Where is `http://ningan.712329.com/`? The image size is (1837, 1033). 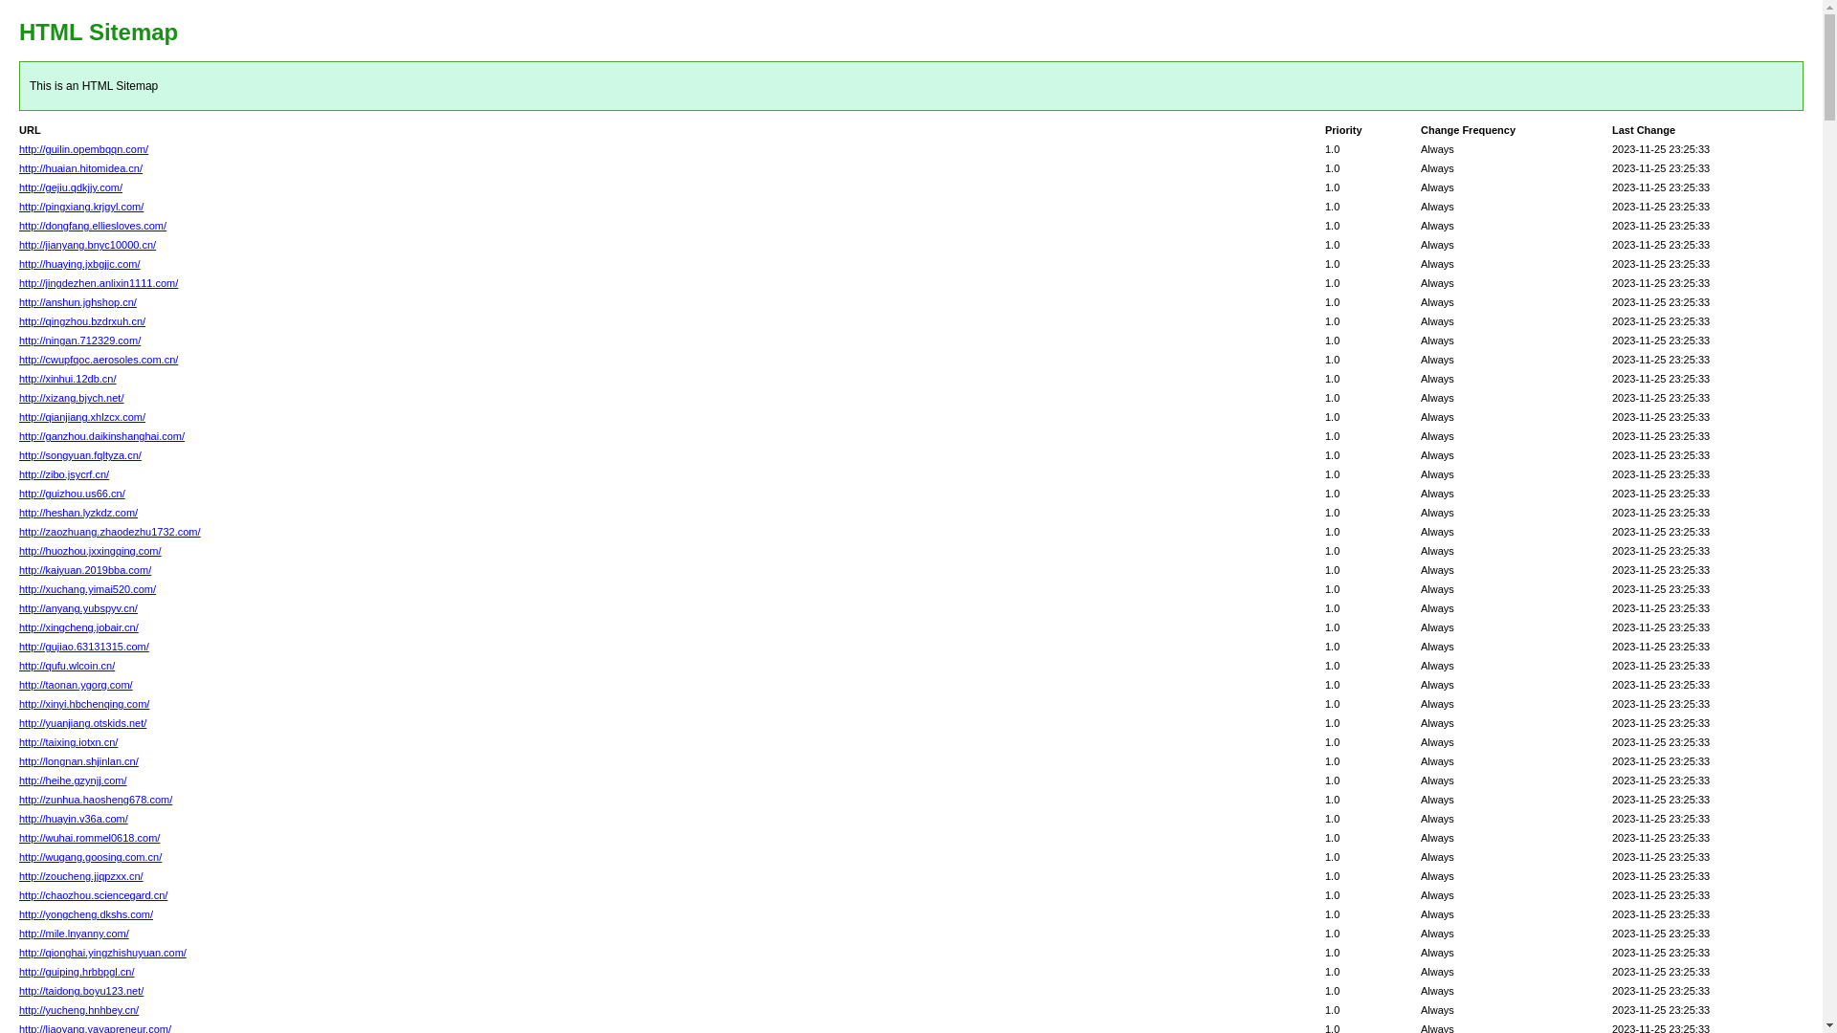
http://ningan.712329.com/ is located at coordinates (80, 341).